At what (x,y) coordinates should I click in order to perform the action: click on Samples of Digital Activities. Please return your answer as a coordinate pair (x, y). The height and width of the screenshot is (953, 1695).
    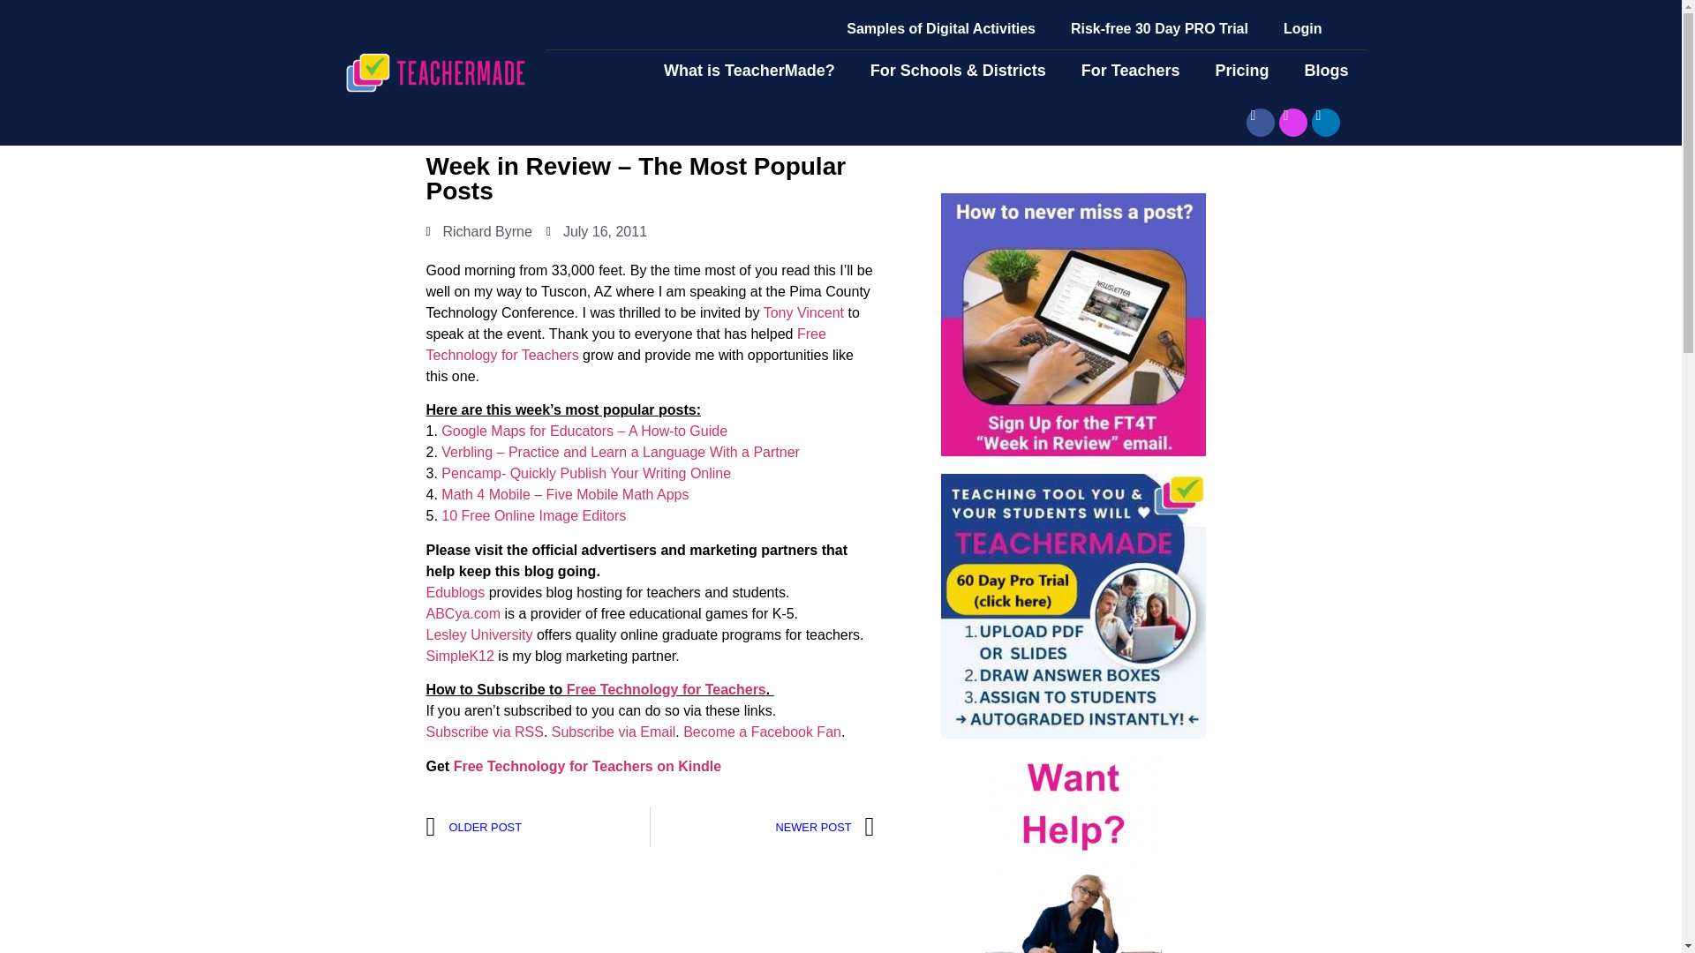
    Looking at the image, I should click on (940, 28).